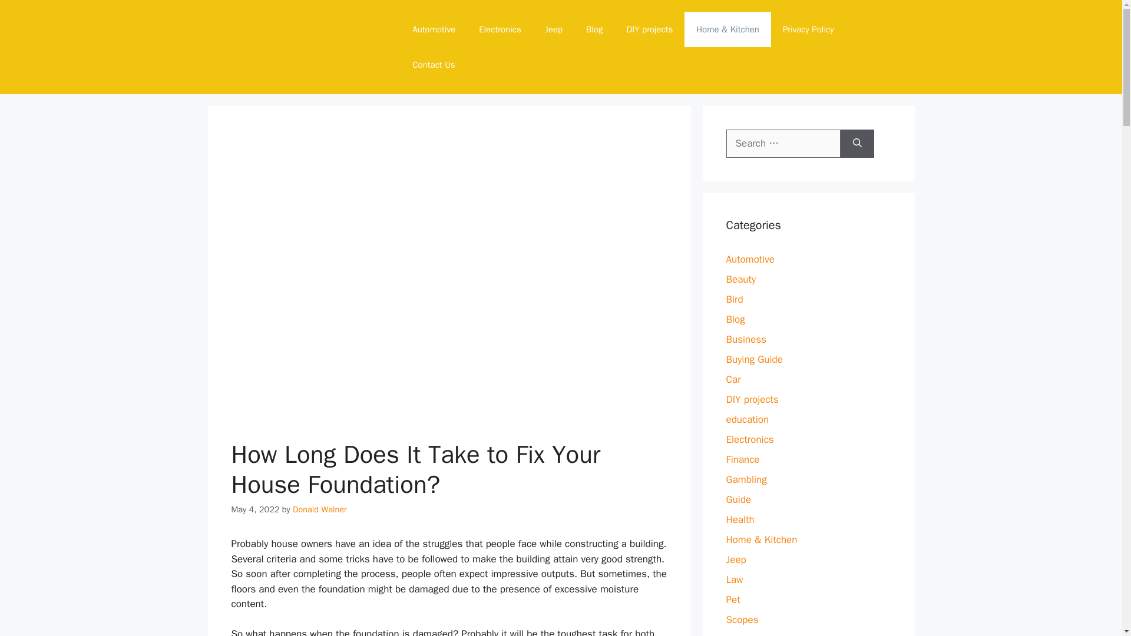 The height and width of the screenshot is (636, 1131). What do you see at coordinates (649, 29) in the screenshot?
I see `DIY projects` at bounding box center [649, 29].